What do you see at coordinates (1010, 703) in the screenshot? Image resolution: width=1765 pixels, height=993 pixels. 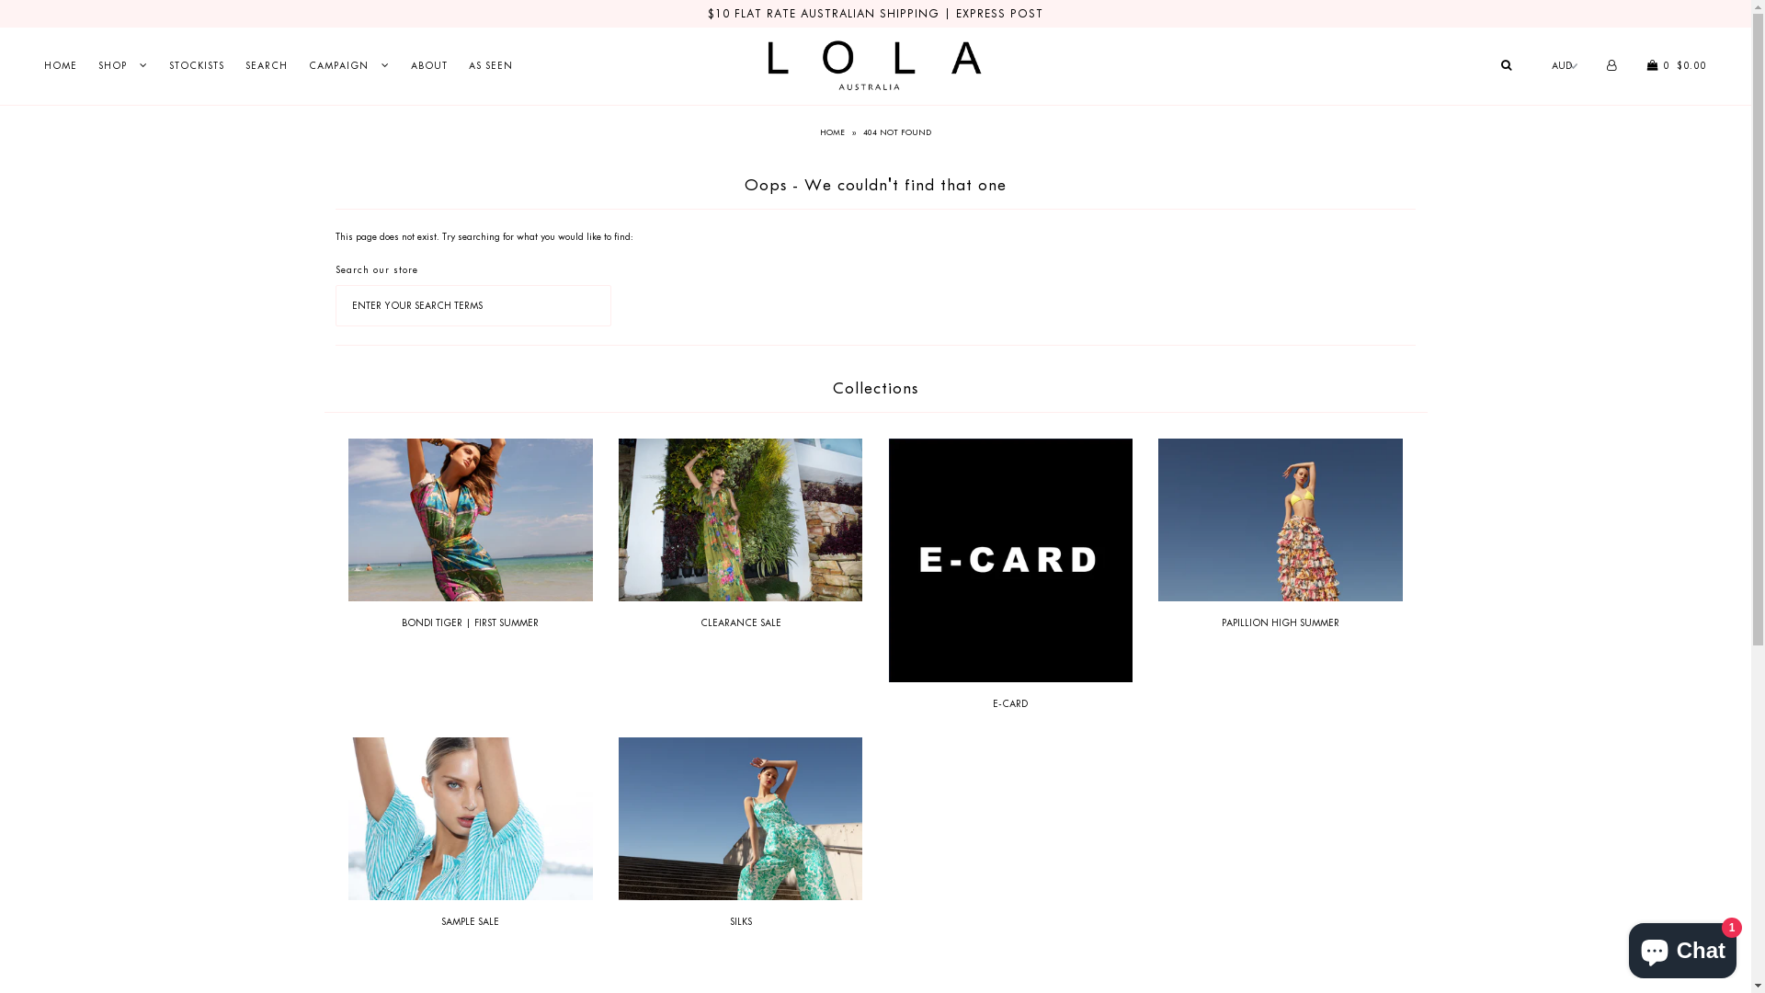 I see `E-CARD` at bounding box center [1010, 703].